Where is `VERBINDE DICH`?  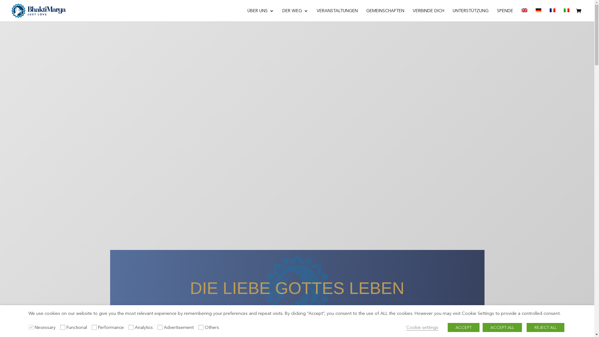 VERBINDE DICH is located at coordinates (429, 15).